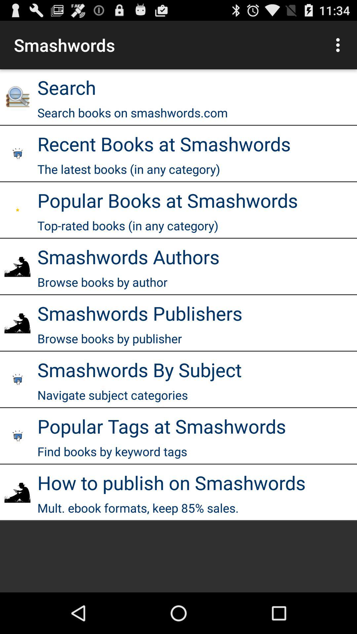  Describe the element at coordinates (133, 112) in the screenshot. I see `turn on the icon above recent books at` at that location.